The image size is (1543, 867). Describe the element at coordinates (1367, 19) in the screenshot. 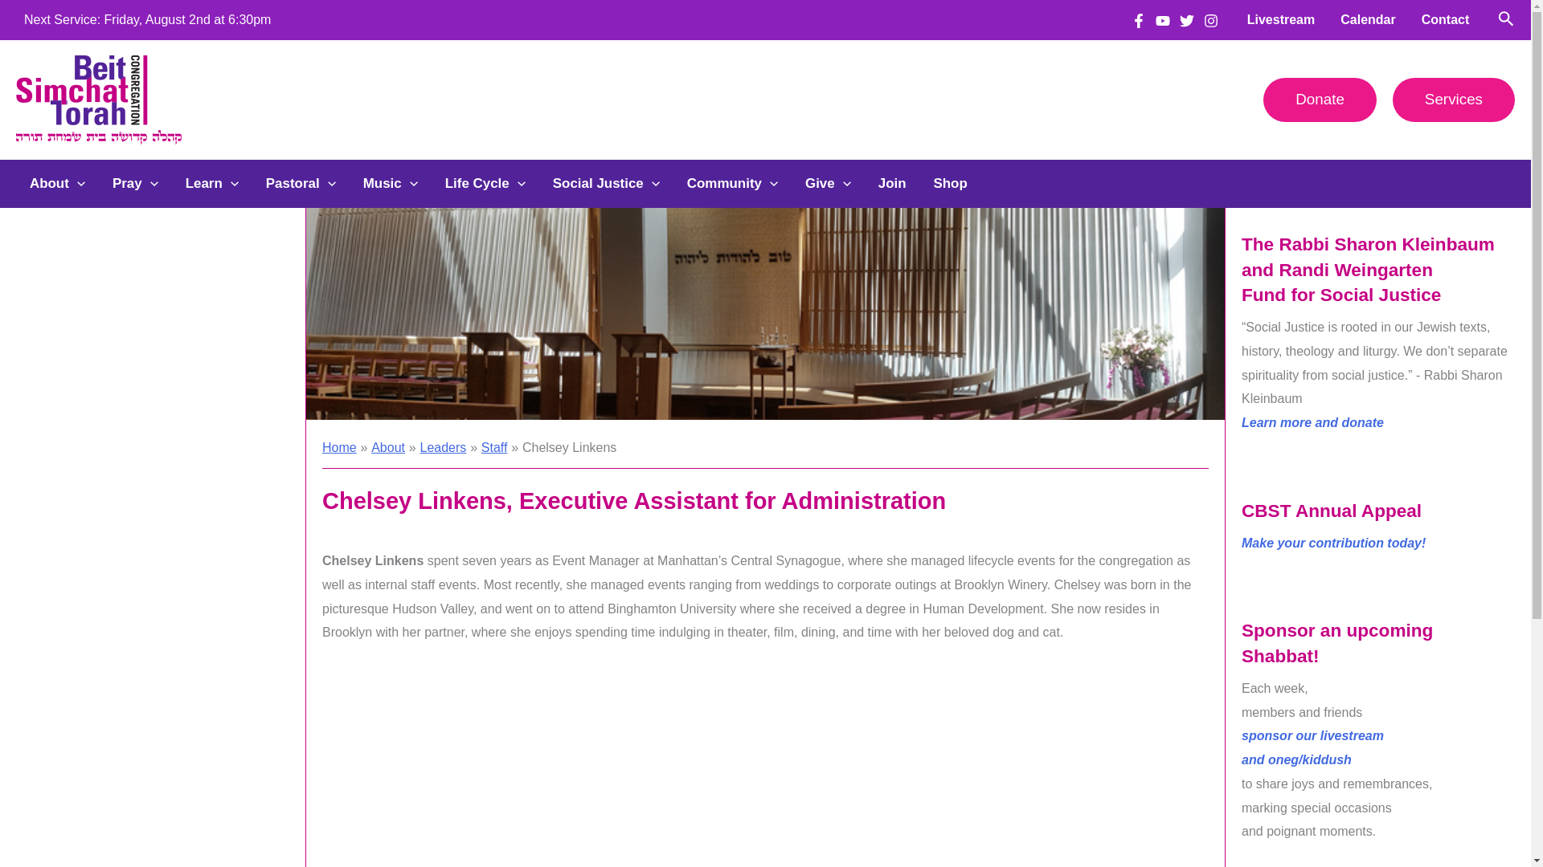

I see `Calendar` at that location.